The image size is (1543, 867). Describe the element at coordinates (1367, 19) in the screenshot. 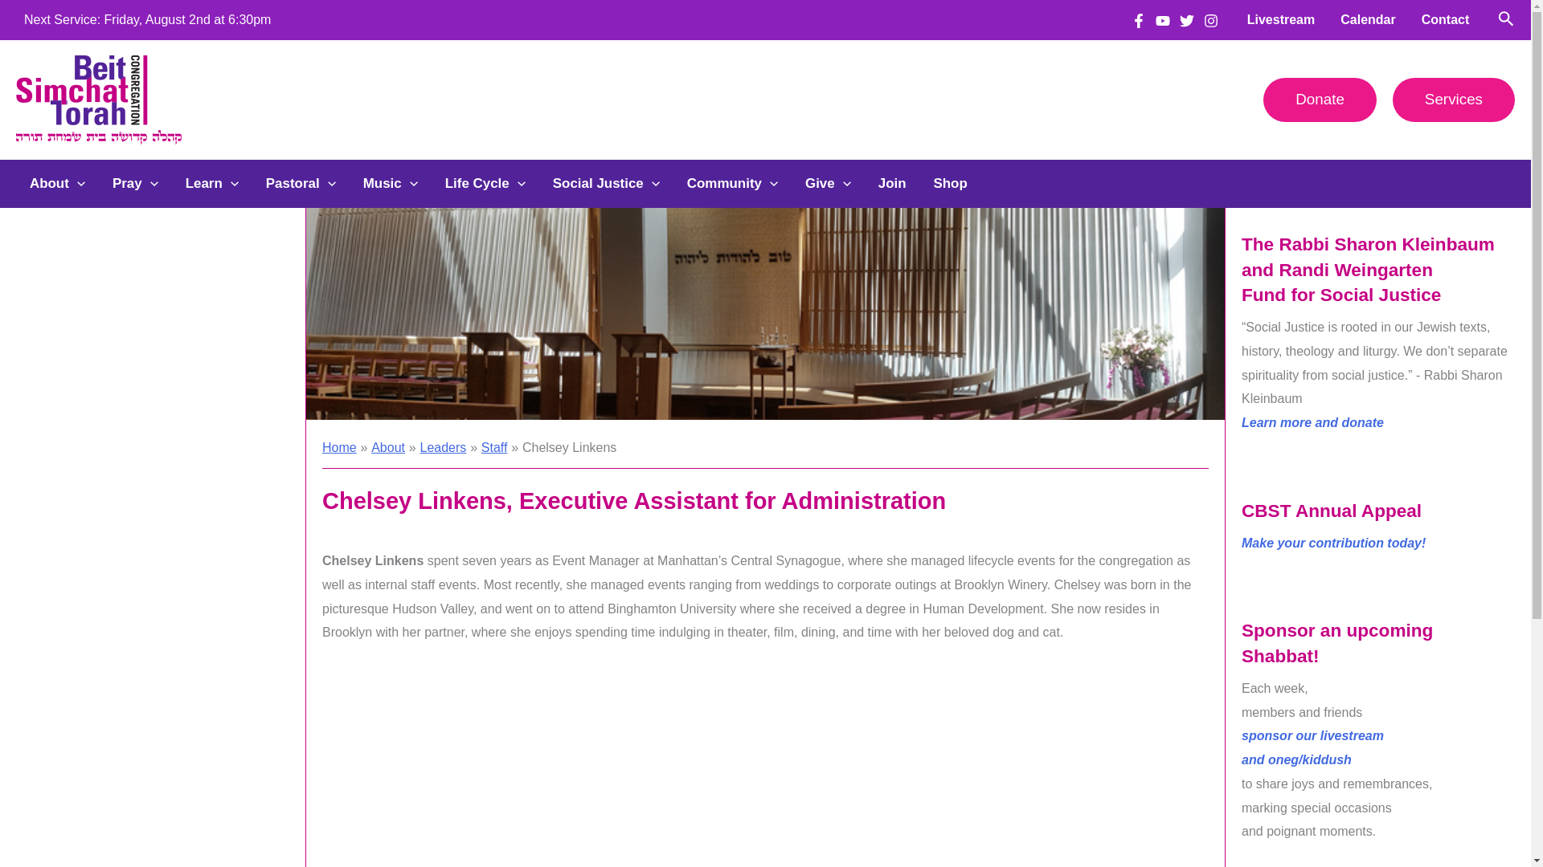

I see `Calendar` at that location.